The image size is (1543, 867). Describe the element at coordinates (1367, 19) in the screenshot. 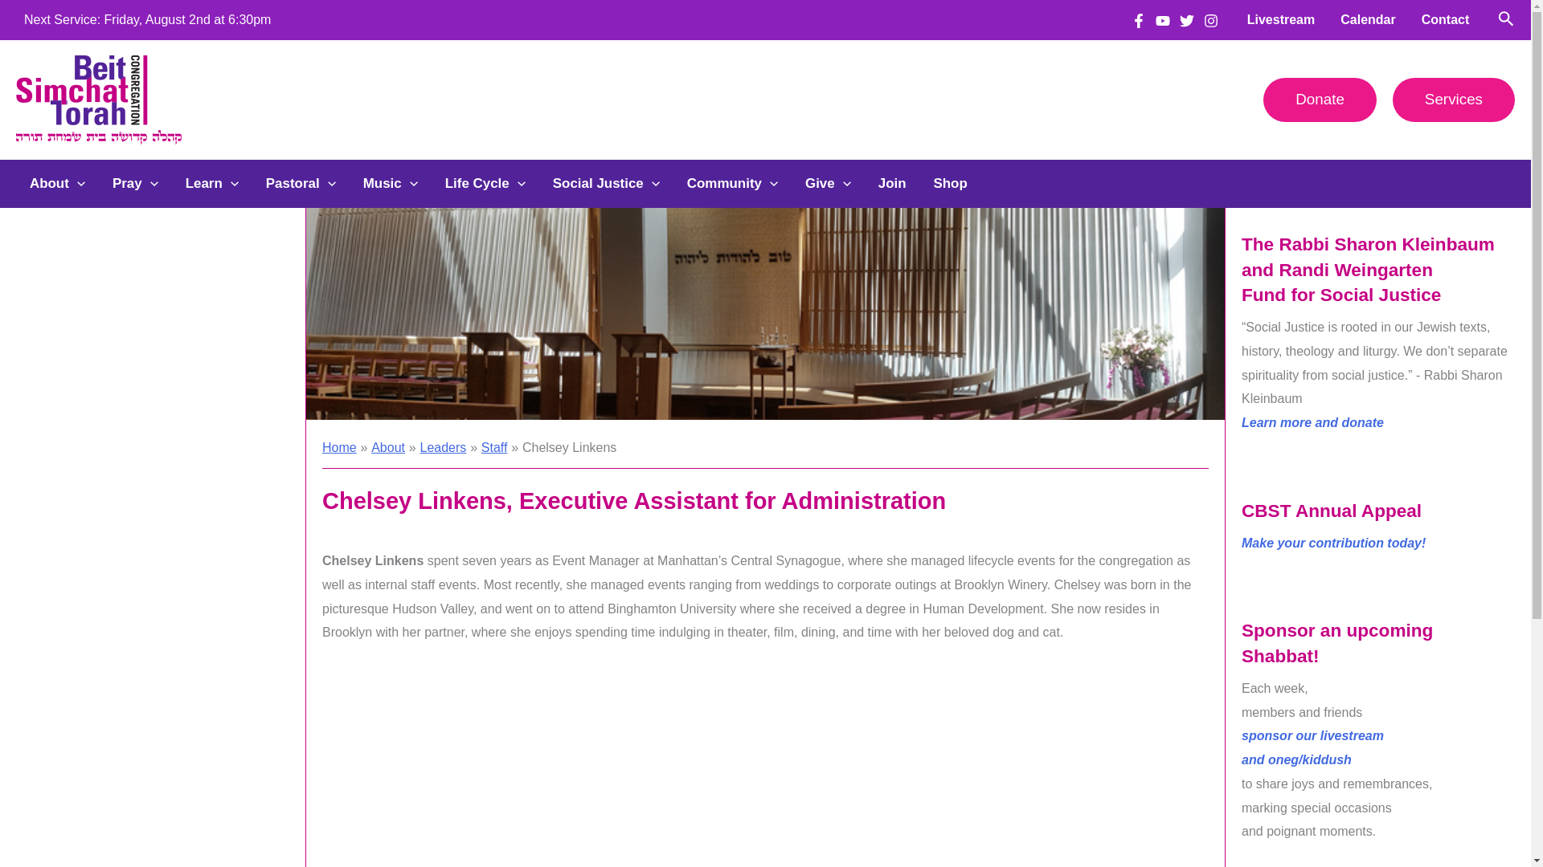

I see `Calendar` at that location.